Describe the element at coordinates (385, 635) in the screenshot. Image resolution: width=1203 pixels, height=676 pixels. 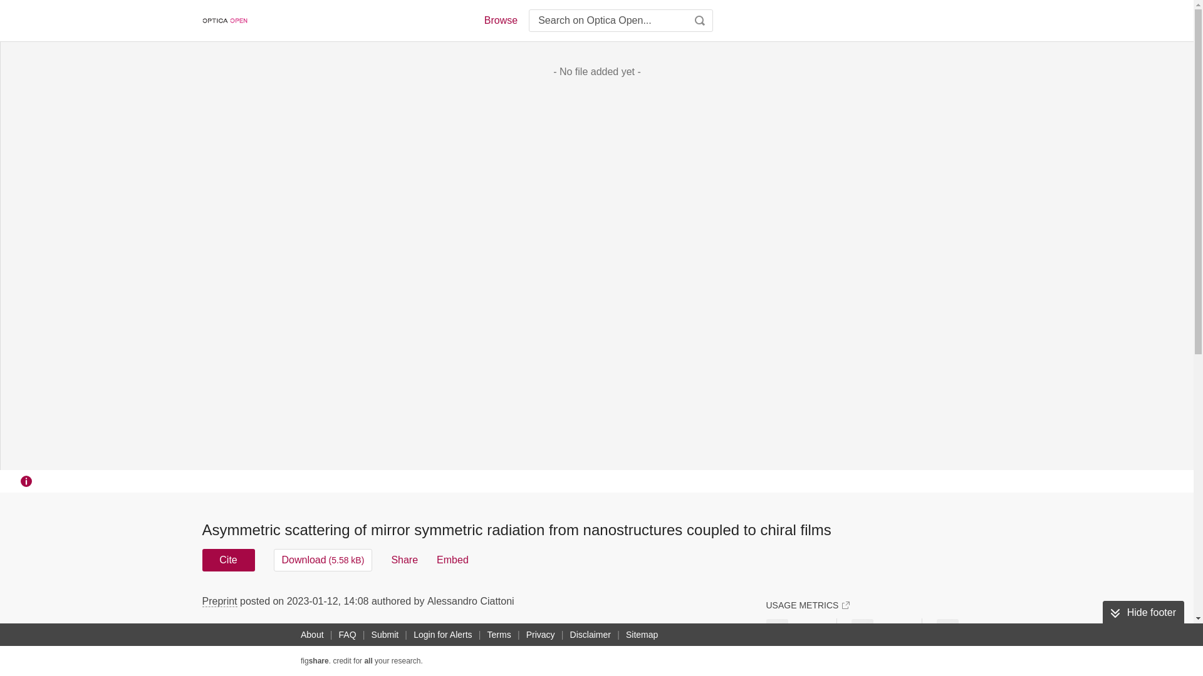
I see `Submit` at that location.